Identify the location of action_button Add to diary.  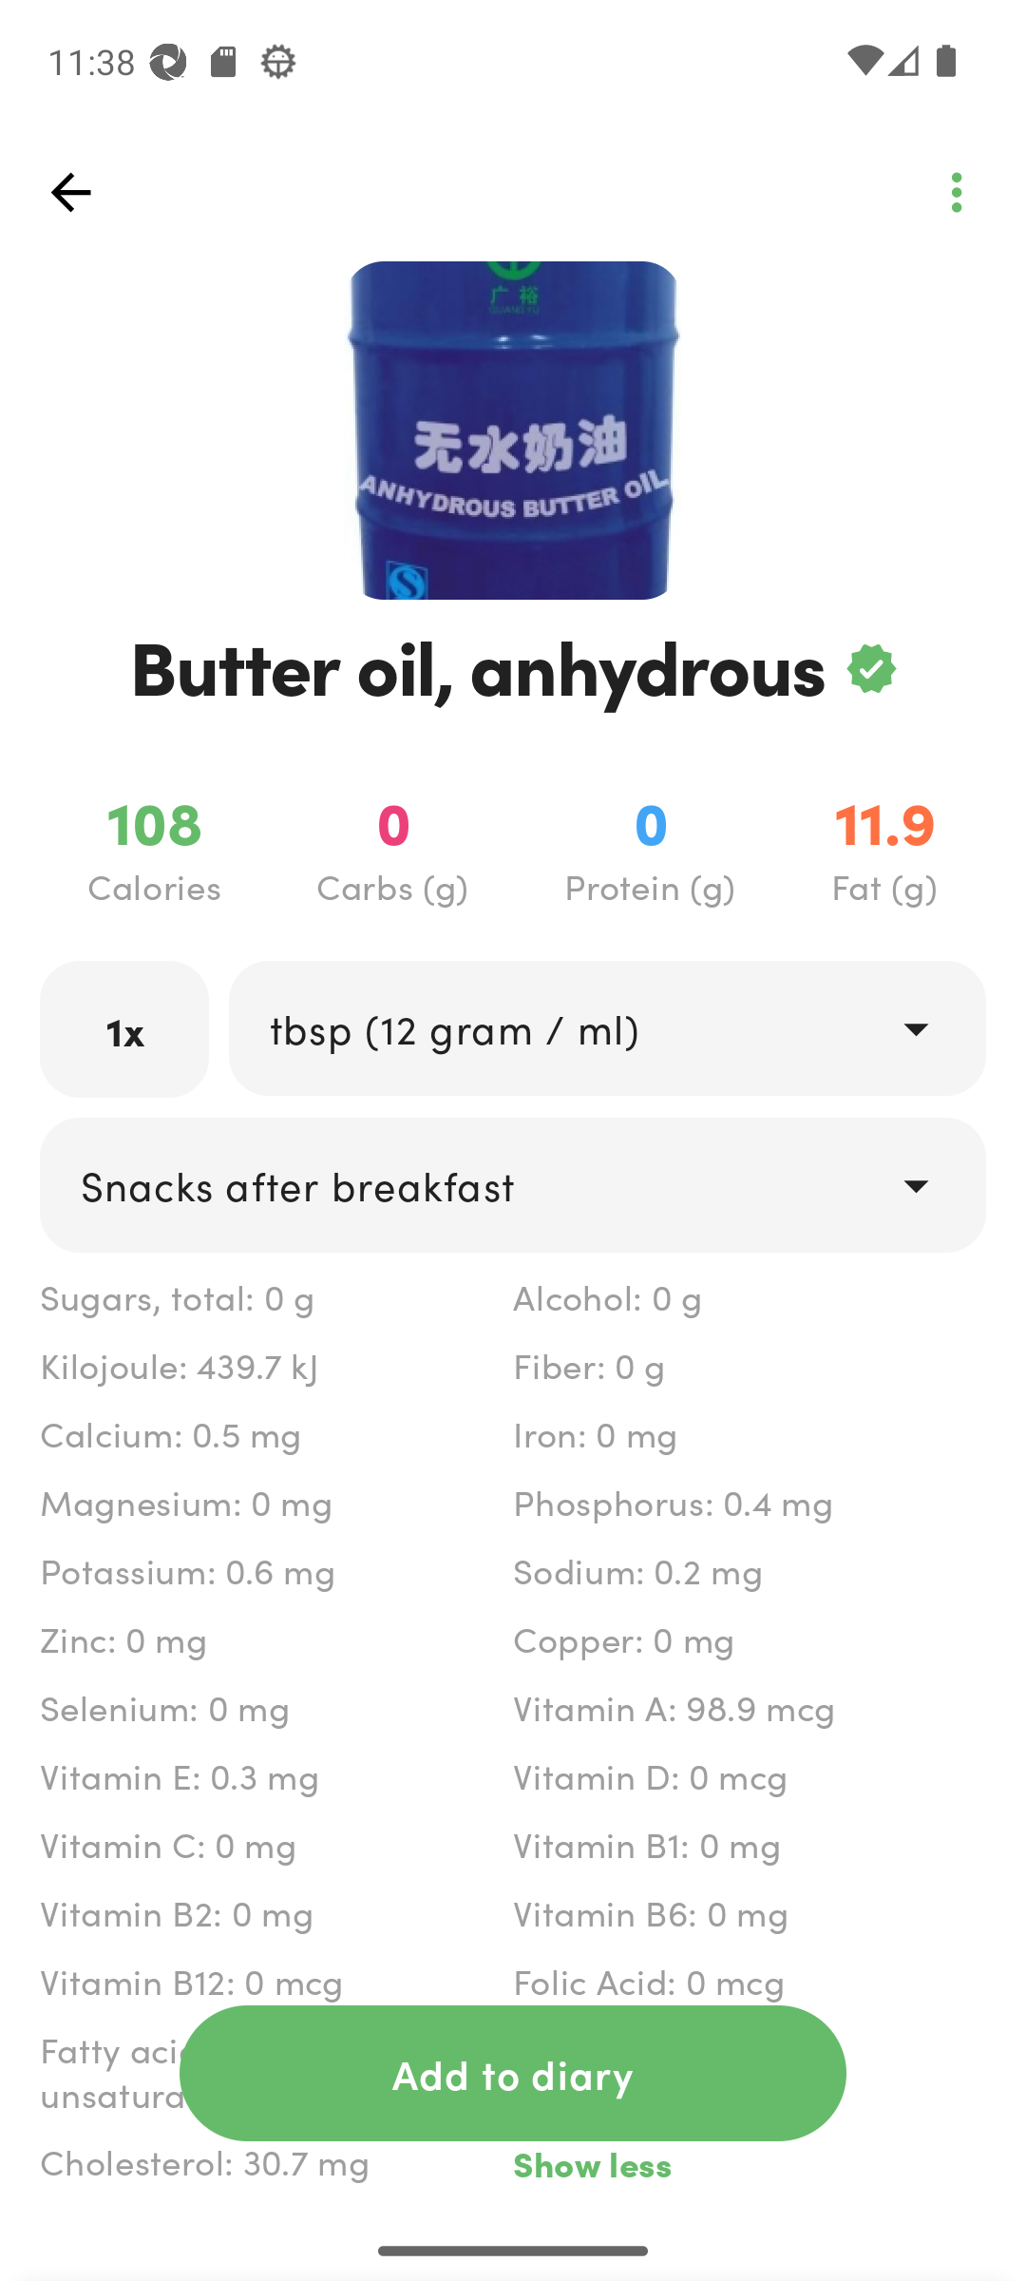
(513, 2073).